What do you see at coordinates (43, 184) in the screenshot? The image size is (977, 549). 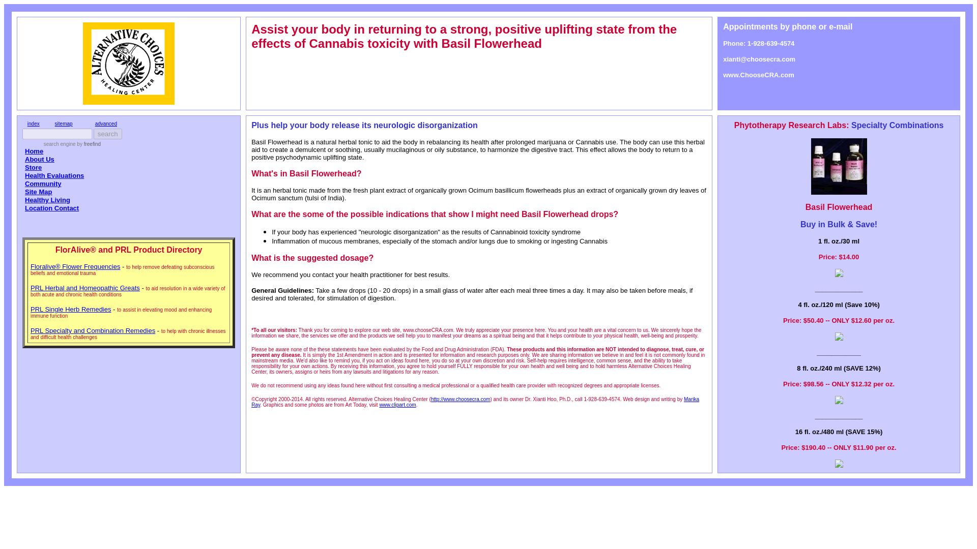 I see `Community` at bounding box center [43, 184].